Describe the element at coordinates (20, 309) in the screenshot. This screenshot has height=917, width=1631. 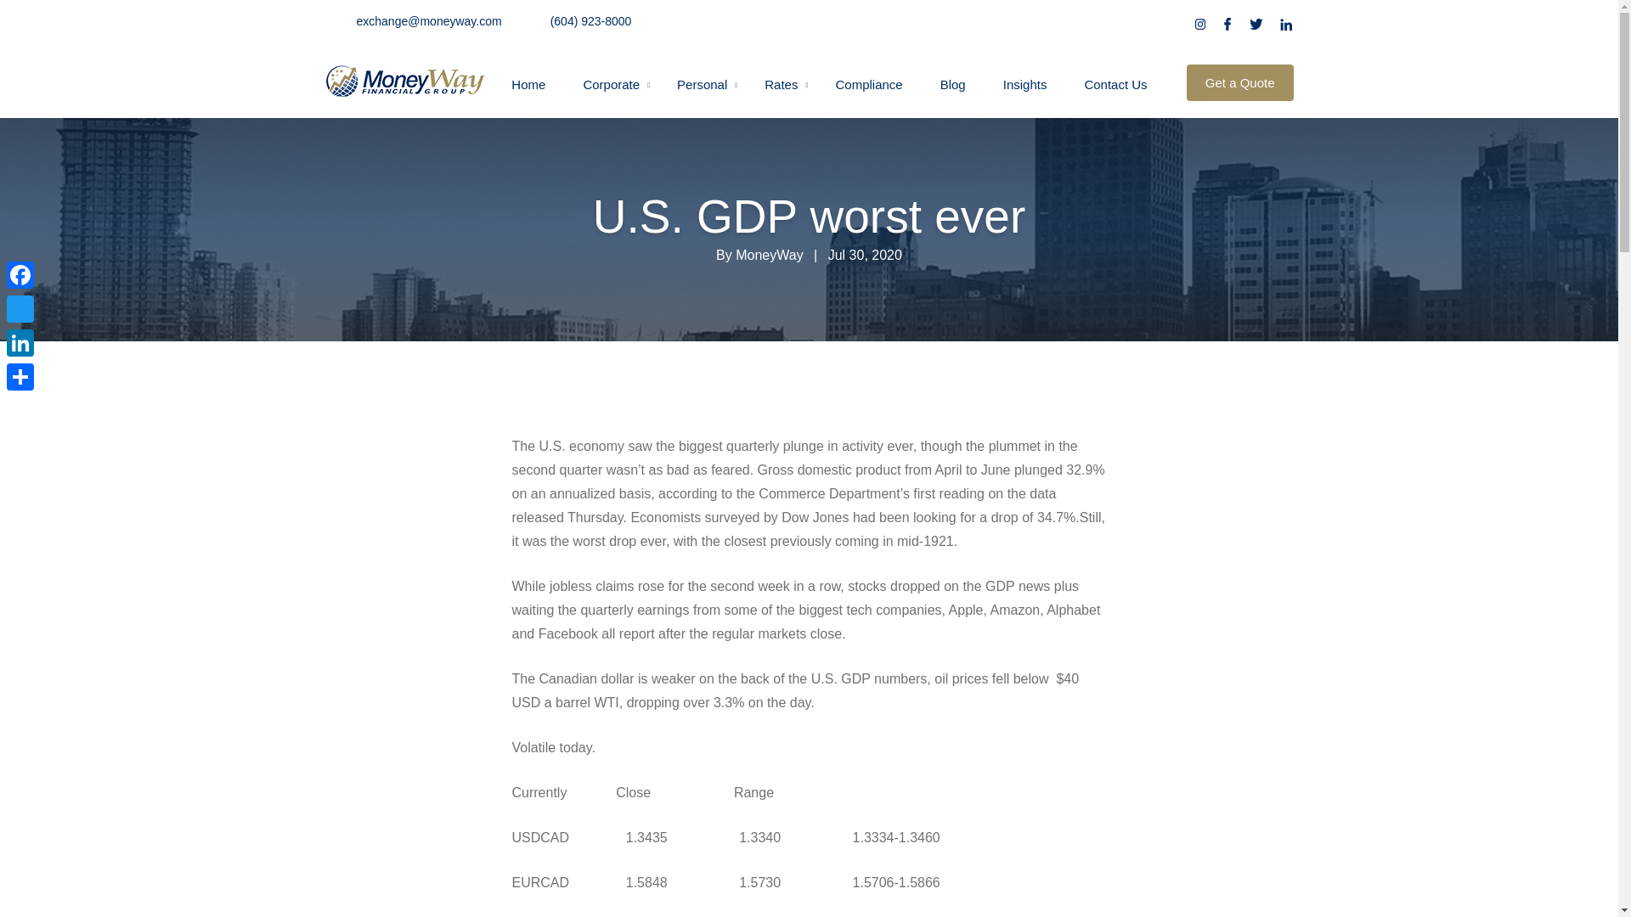
I see `Twitter` at that location.